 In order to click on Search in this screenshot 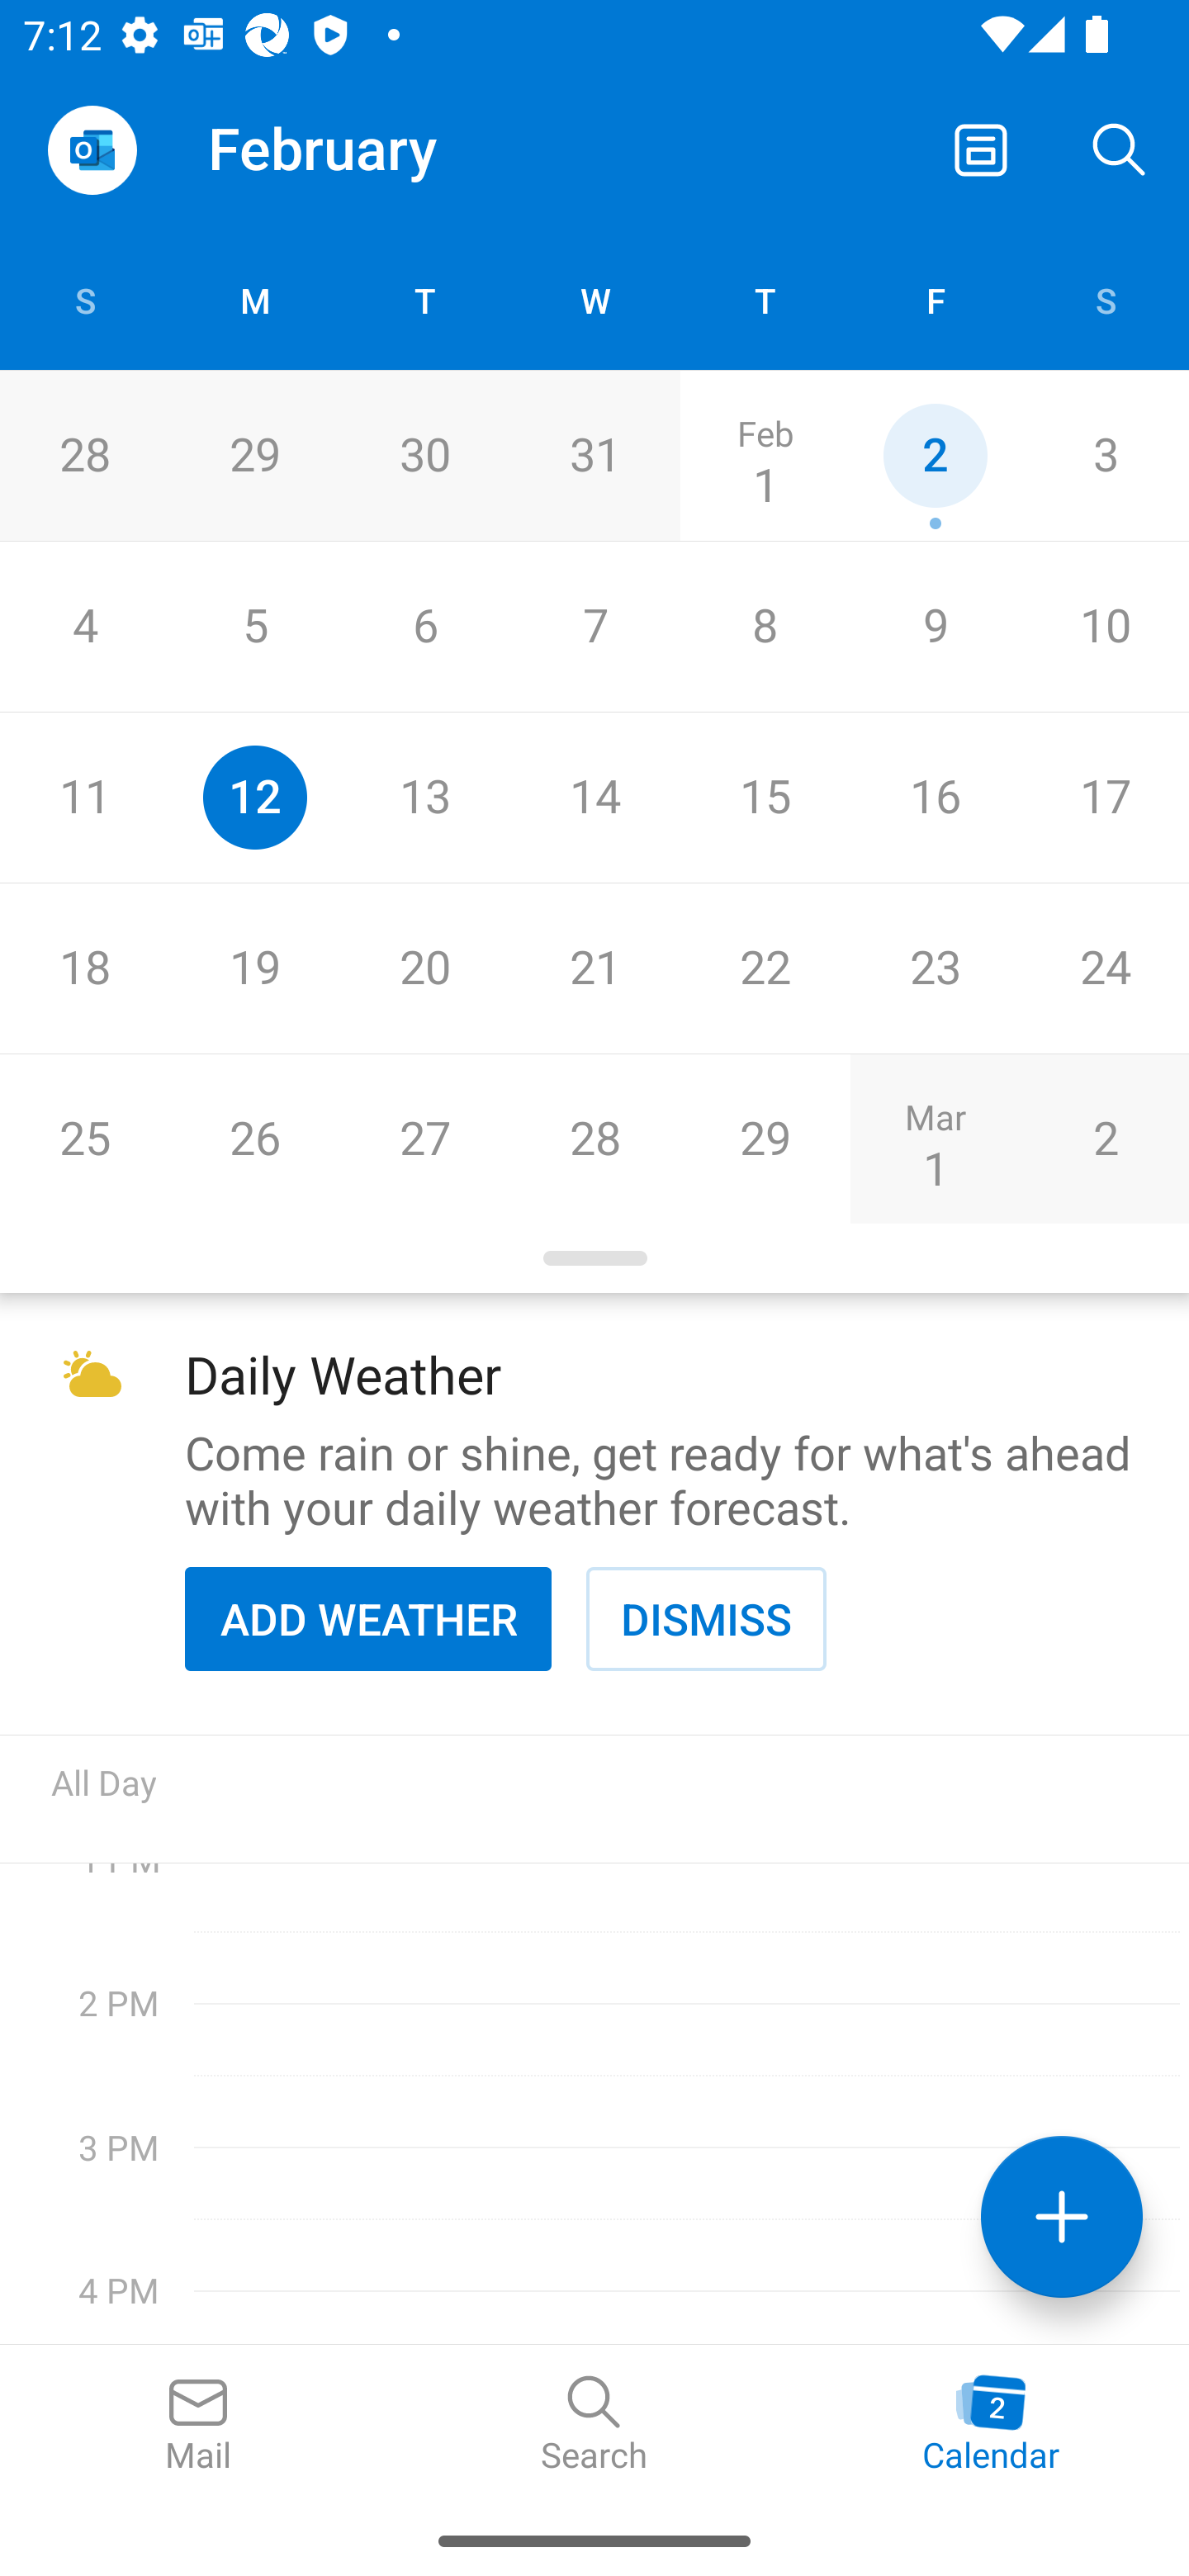, I will do `click(1120, 149)`.